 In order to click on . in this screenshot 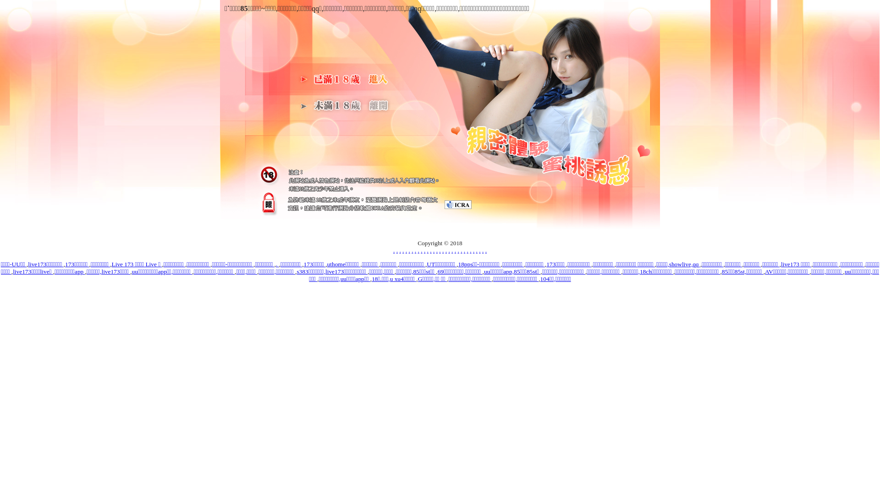, I will do `click(458, 250)`.